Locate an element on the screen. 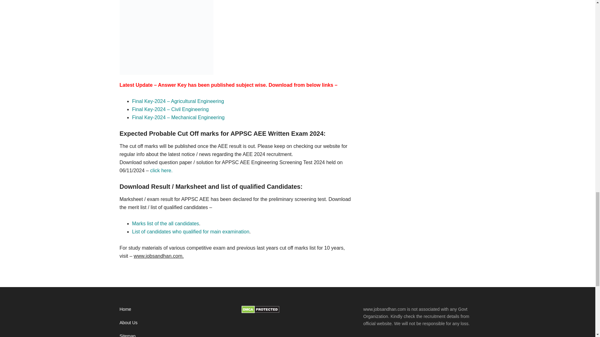  Home is located at coordinates (125, 309).